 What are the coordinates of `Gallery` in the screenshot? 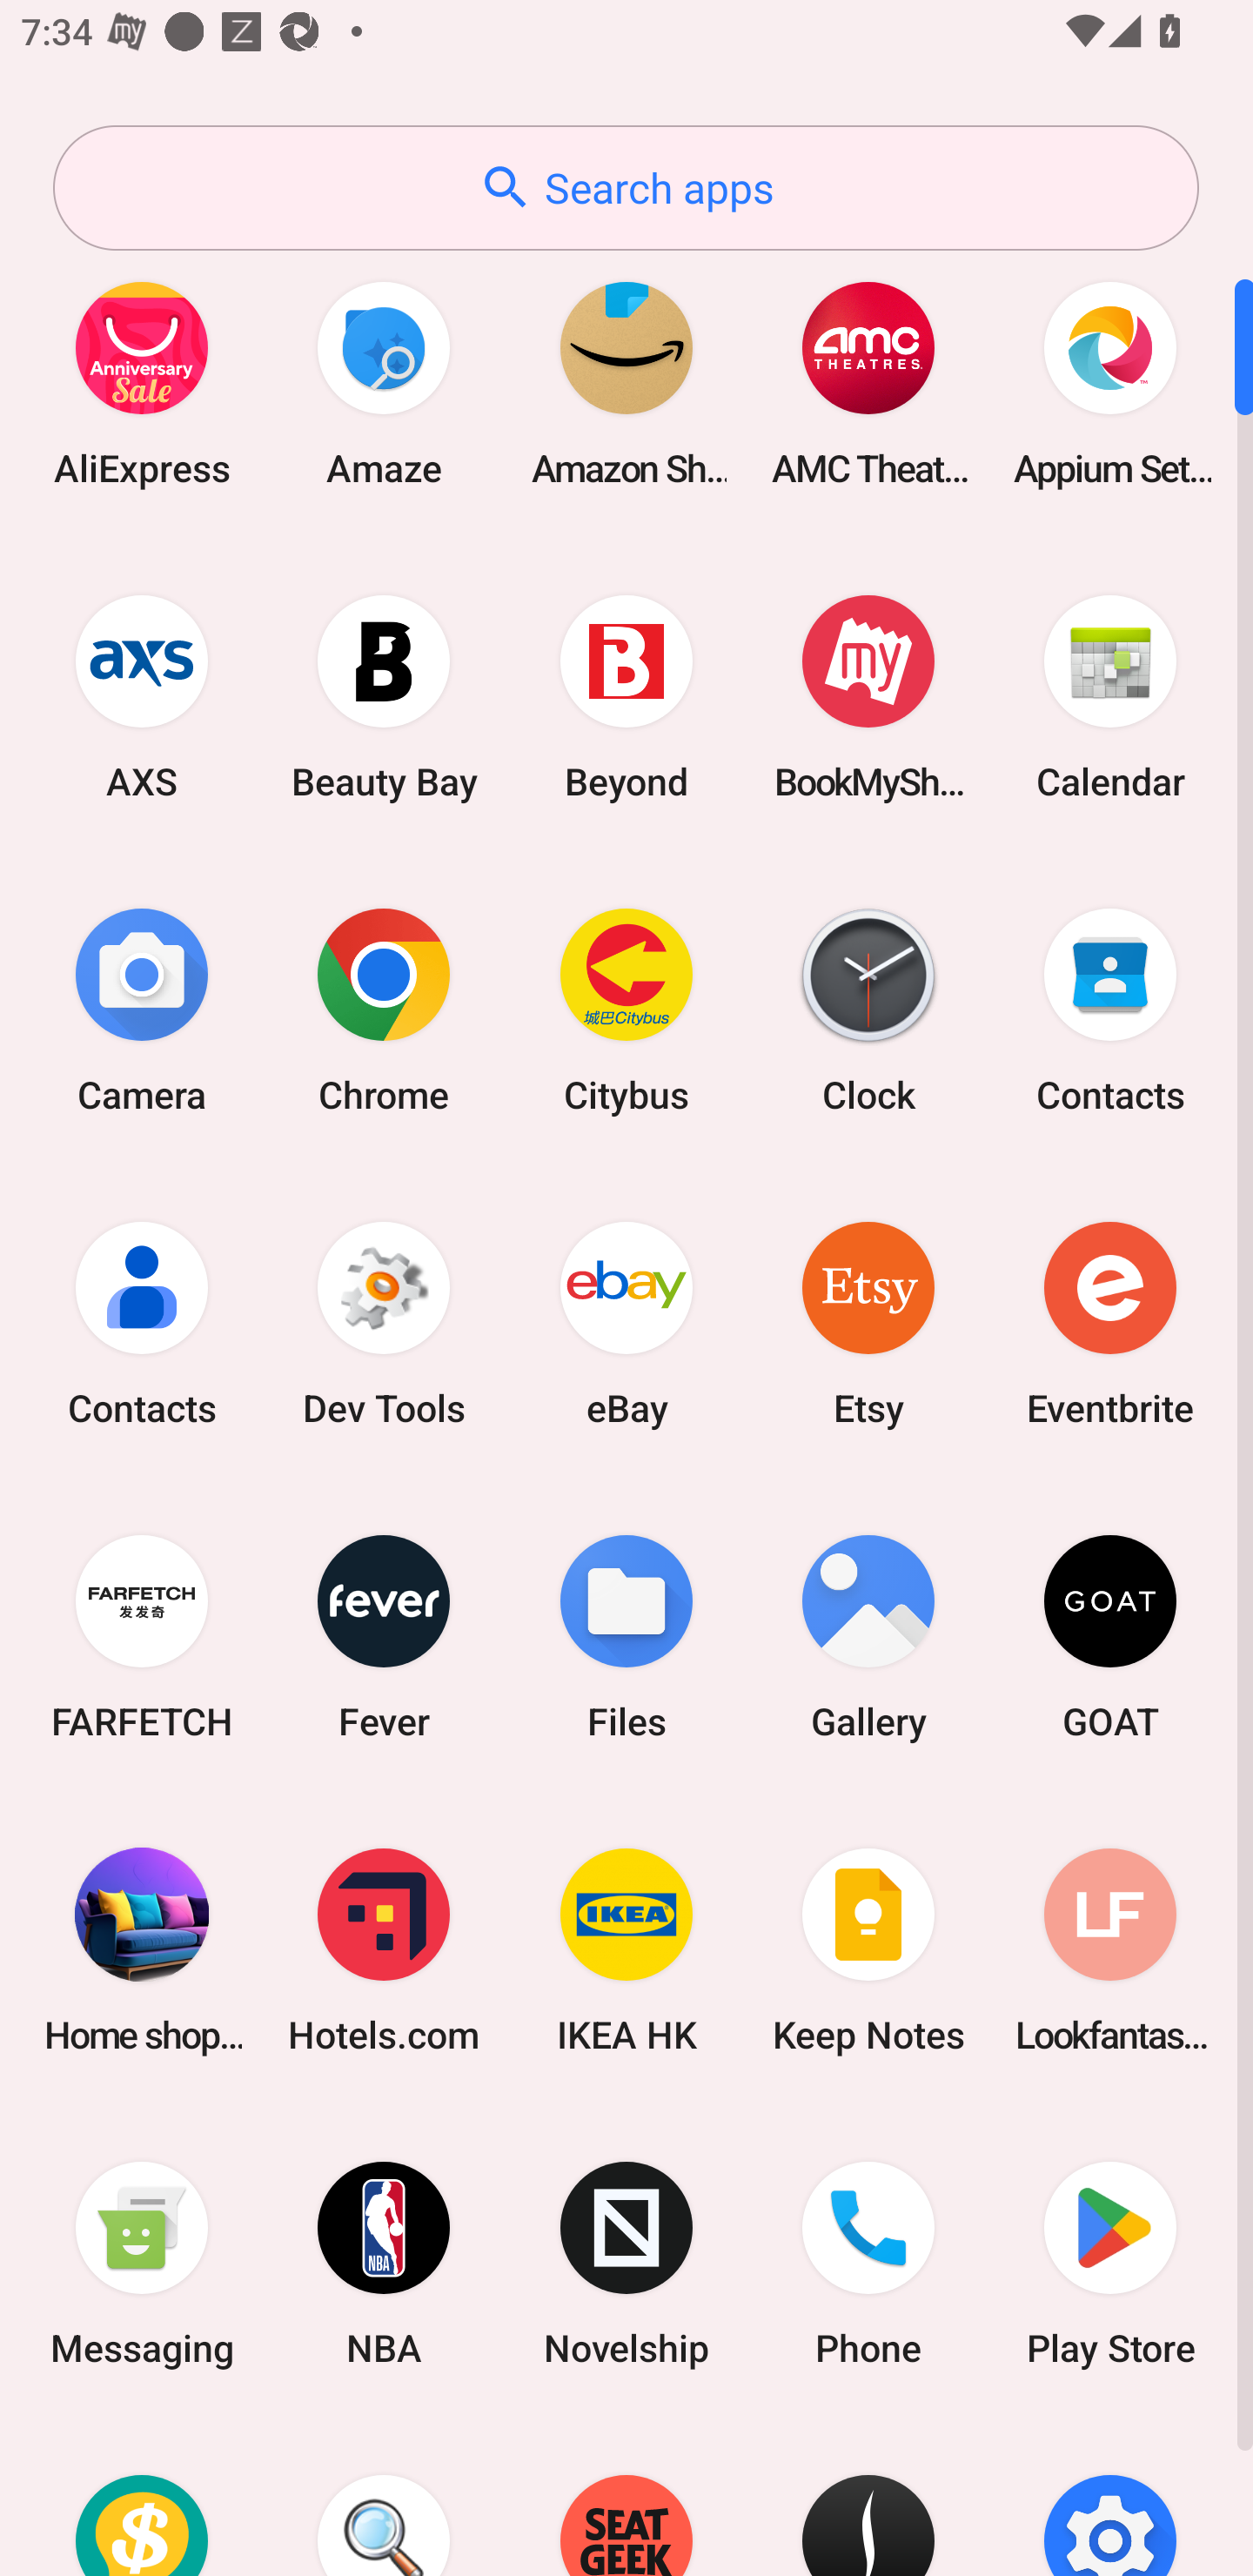 It's located at (868, 1636).